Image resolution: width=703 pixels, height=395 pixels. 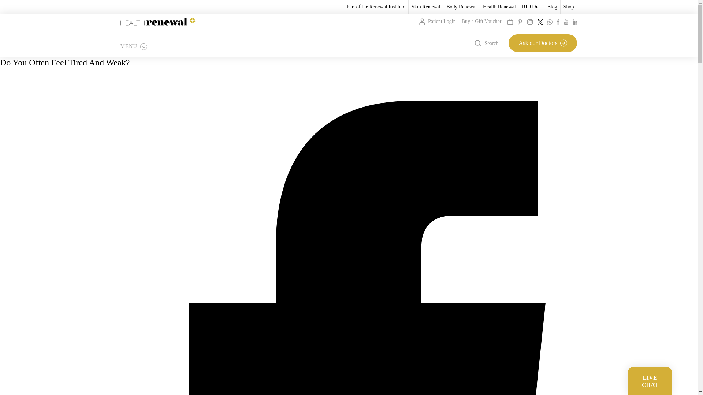 What do you see at coordinates (551, 7) in the screenshot?
I see `Blog` at bounding box center [551, 7].